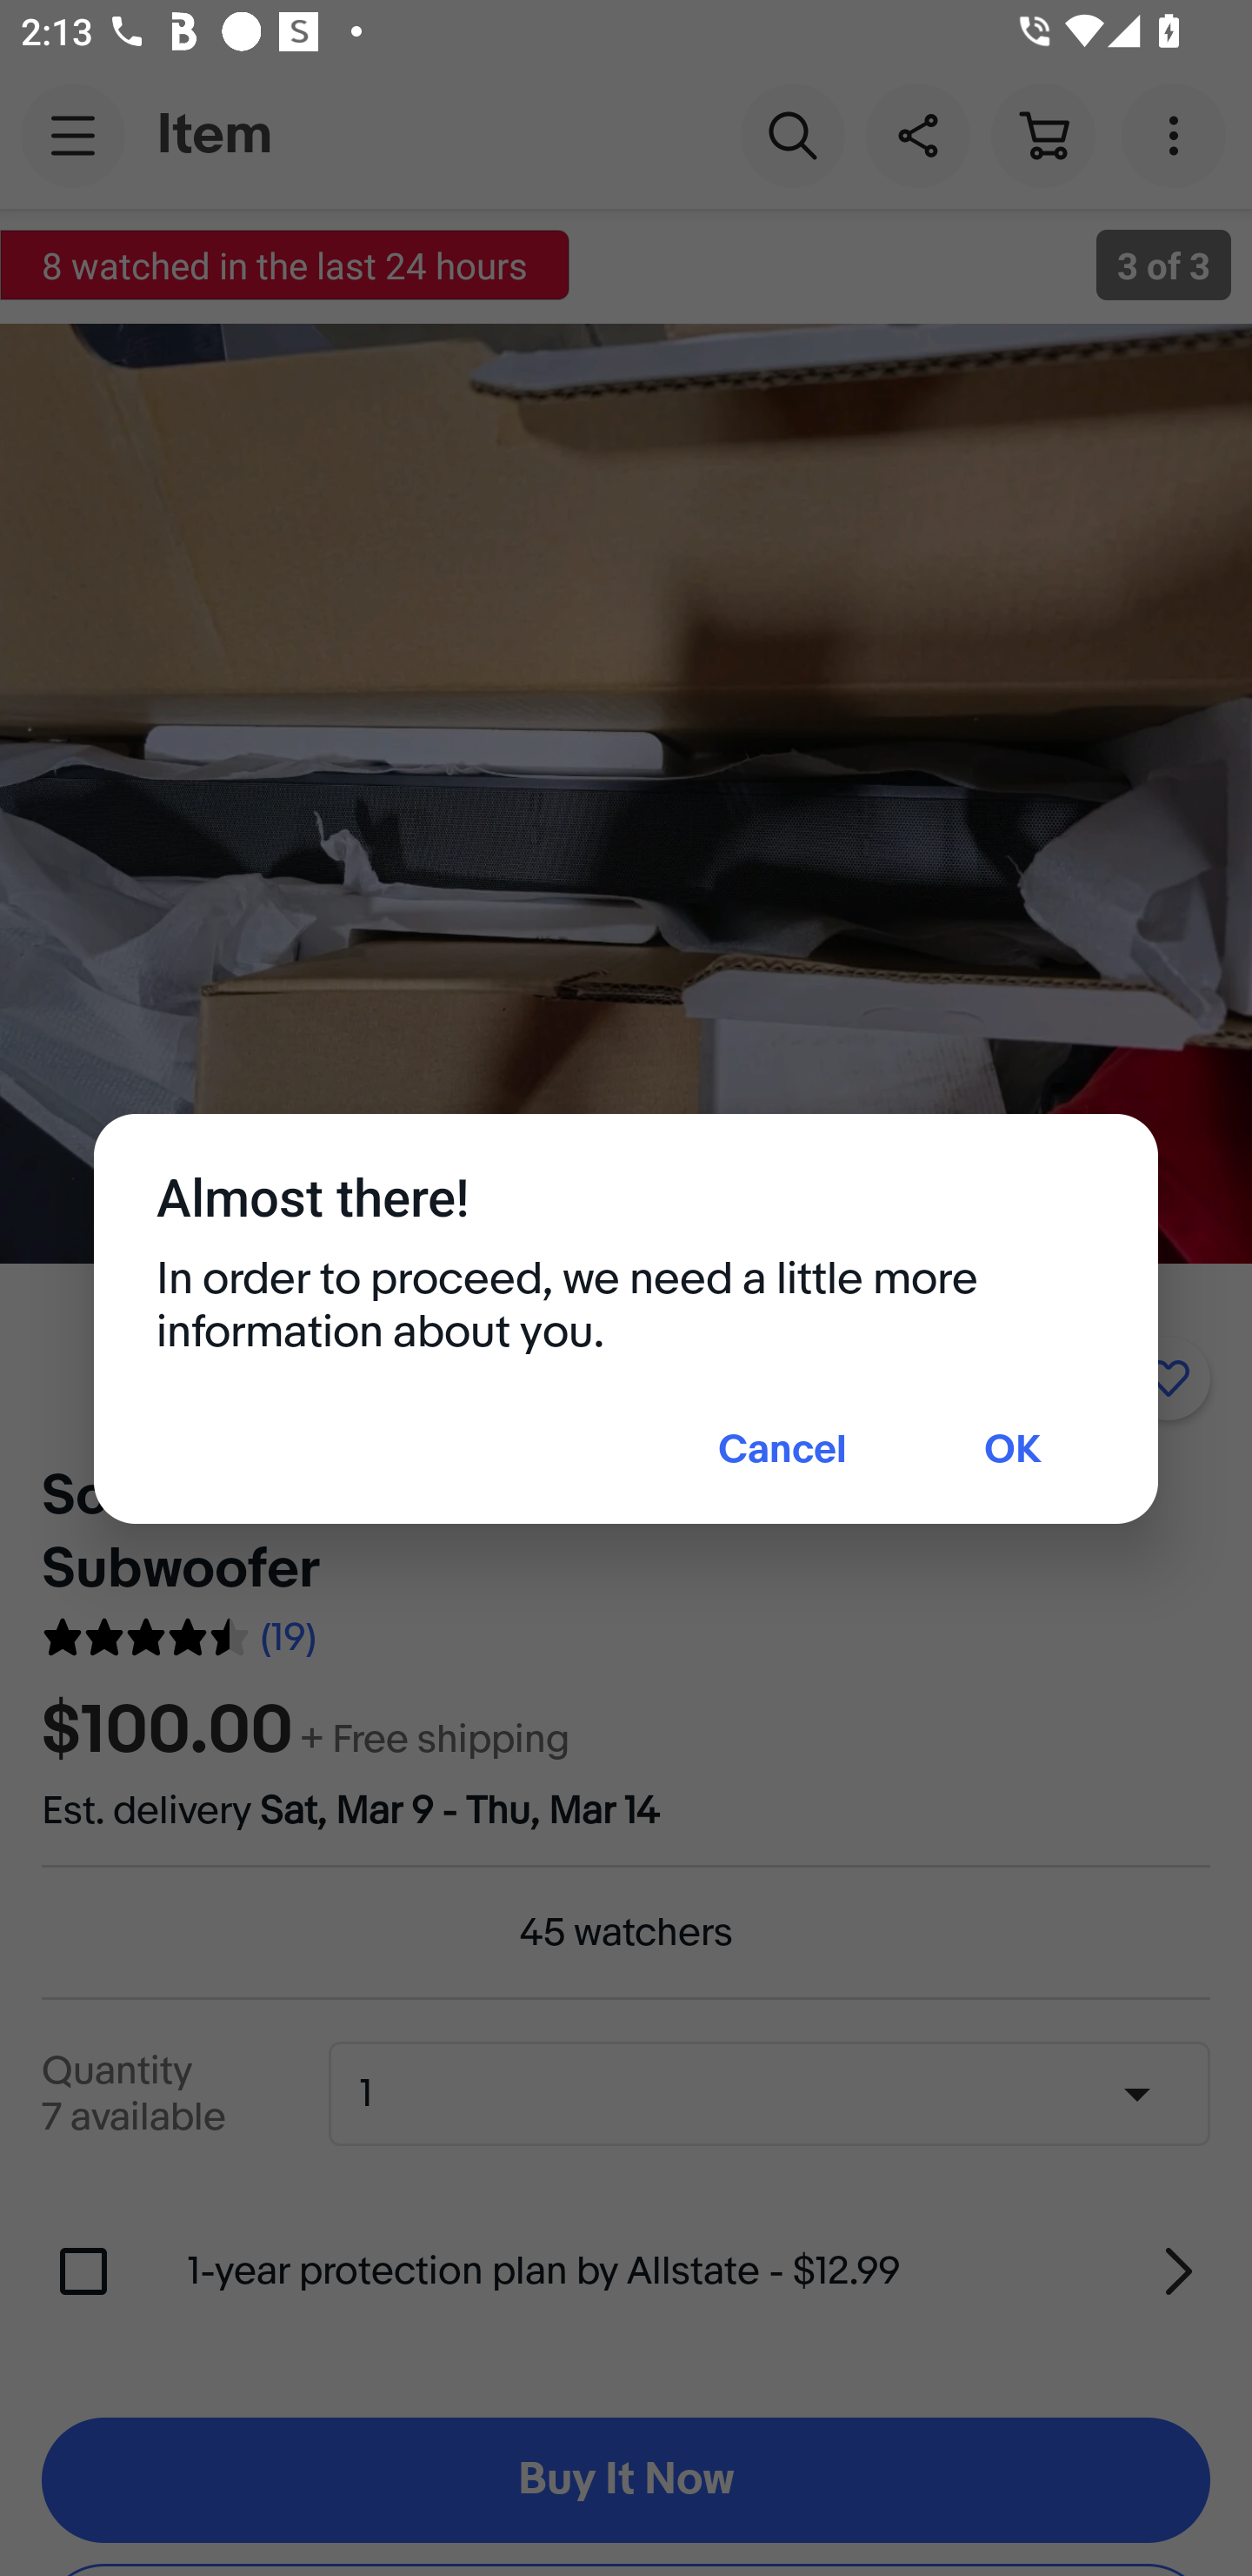  What do you see at coordinates (1012, 1452) in the screenshot?
I see `OK` at bounding box center [1012, 1452].